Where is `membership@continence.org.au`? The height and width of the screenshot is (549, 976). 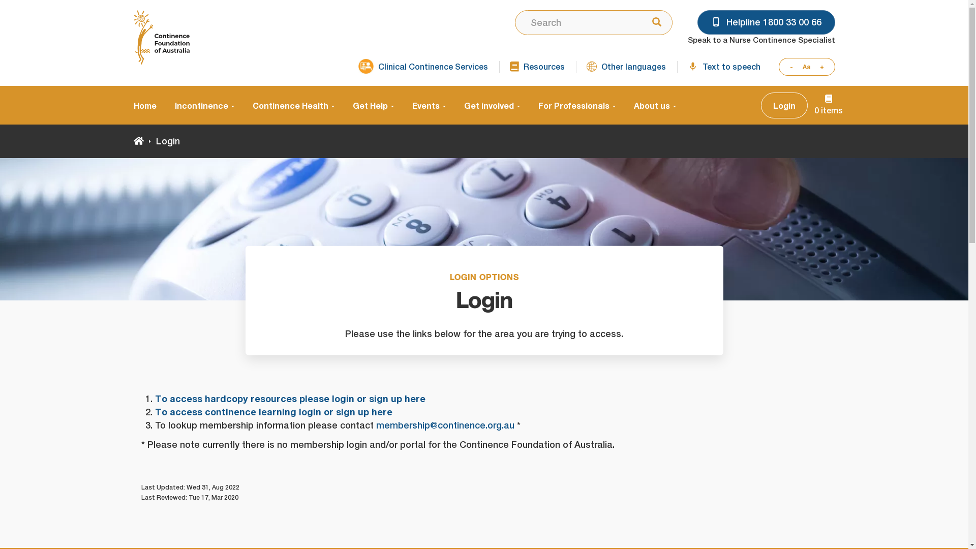 membership@continence.org.au is located at coordinates (445, 425).